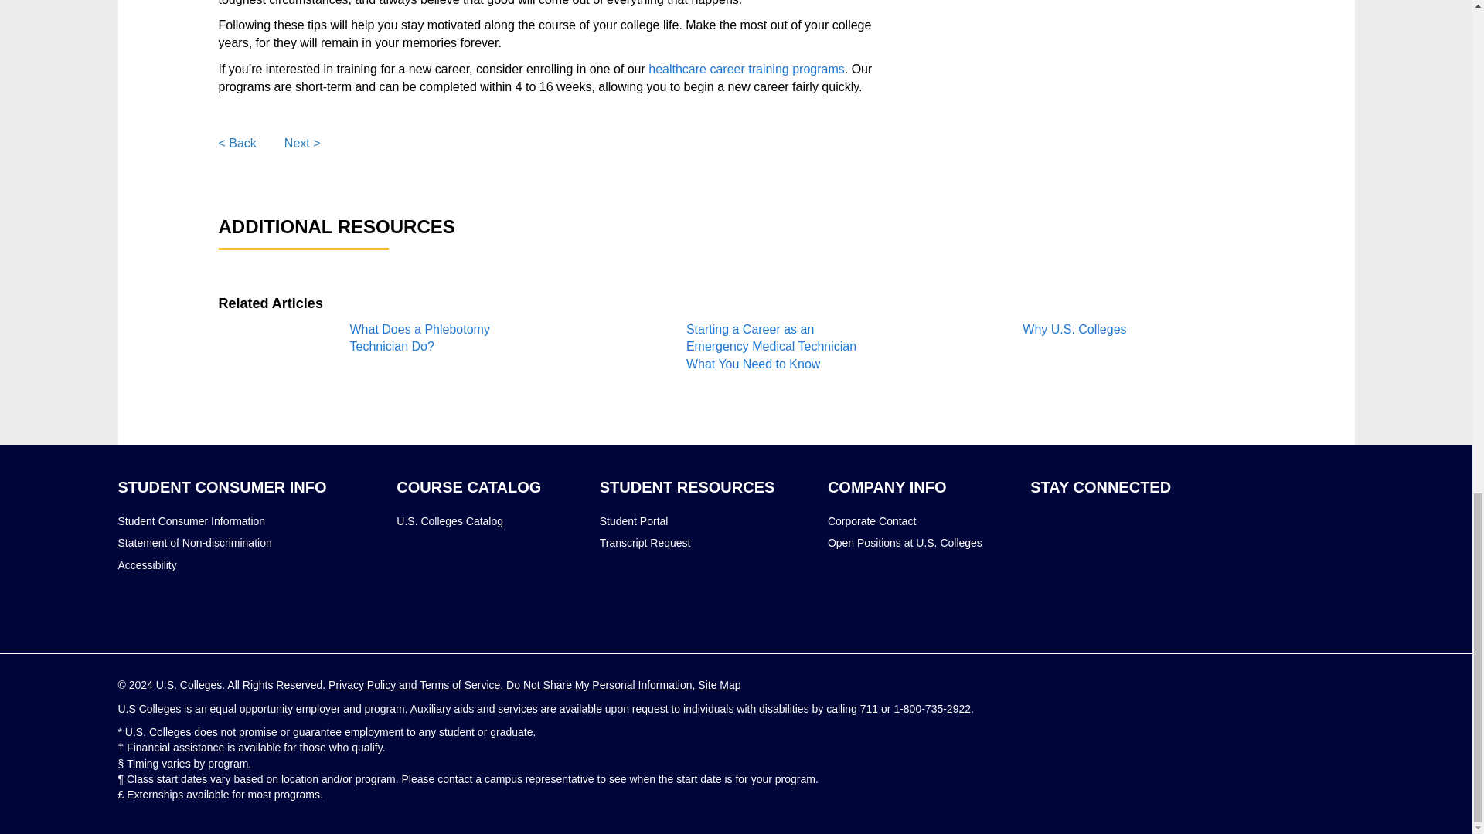 The height and width of the screenshot is (834, 1484). Describe the element at coordinates (1119, 561) in the screenshot. I see `U.S. College` at that location.